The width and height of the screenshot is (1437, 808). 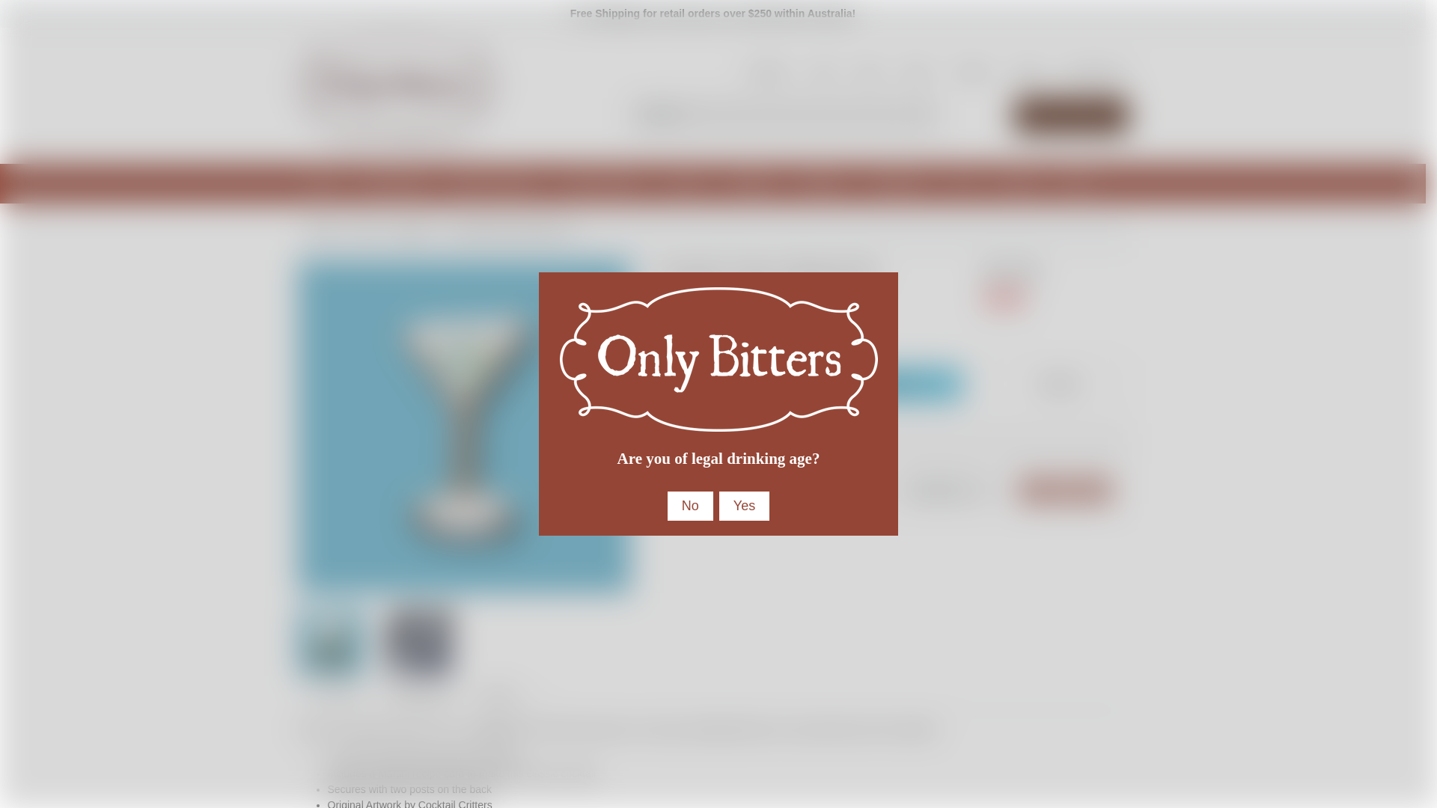 I want to click on Sale, so click(x=325, y=183).